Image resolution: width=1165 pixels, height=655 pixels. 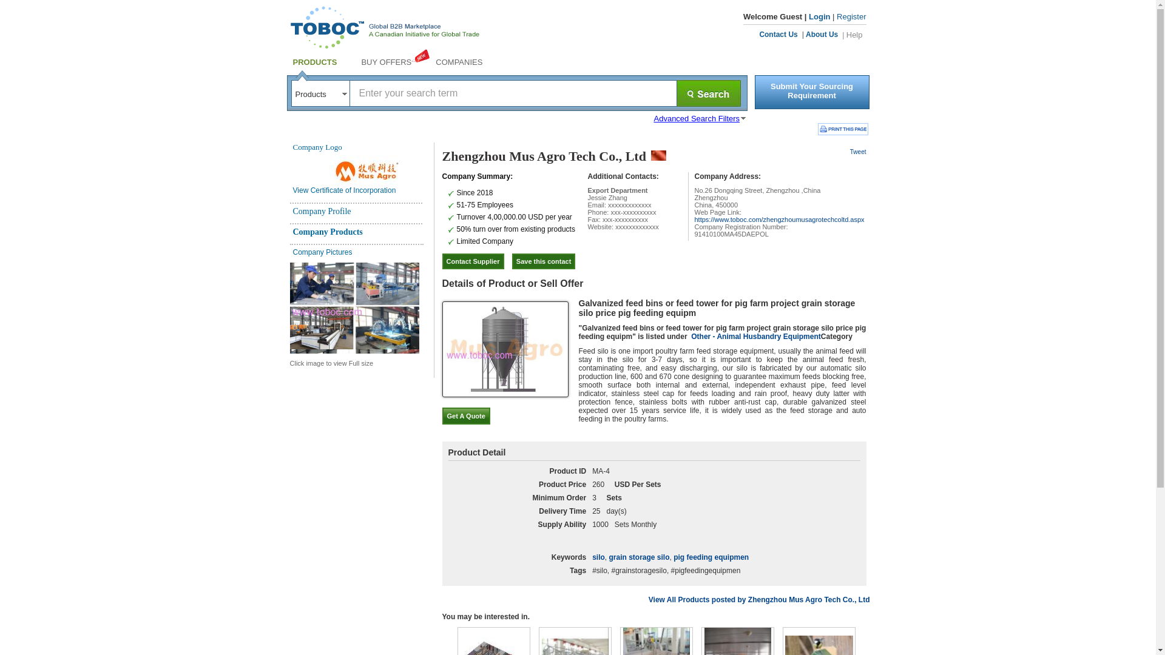 I want to click on BUY OFFERS, so click(x=386, y=62).